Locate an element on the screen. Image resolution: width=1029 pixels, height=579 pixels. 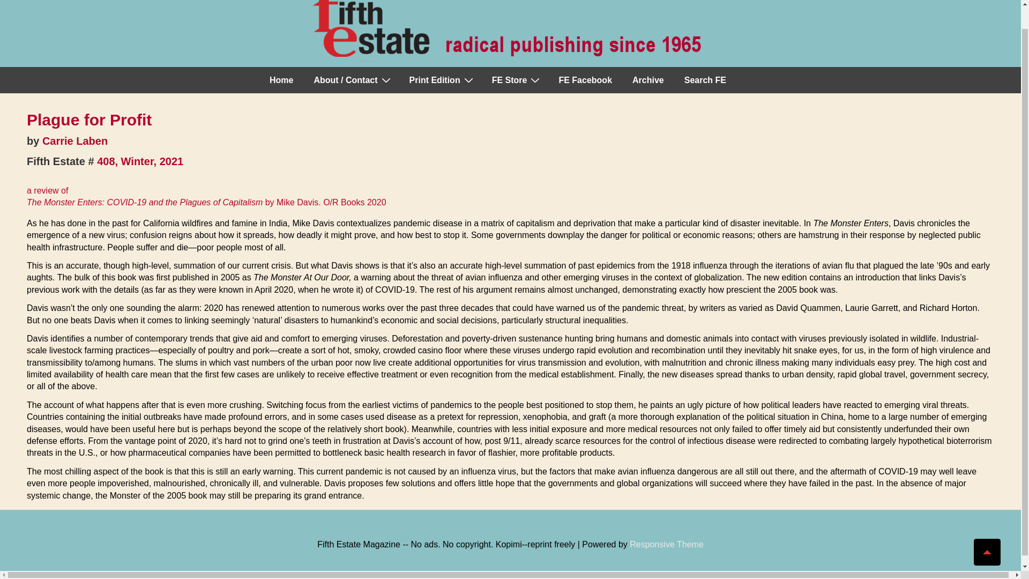
FE Facebook is located at coordinates (585, 80).